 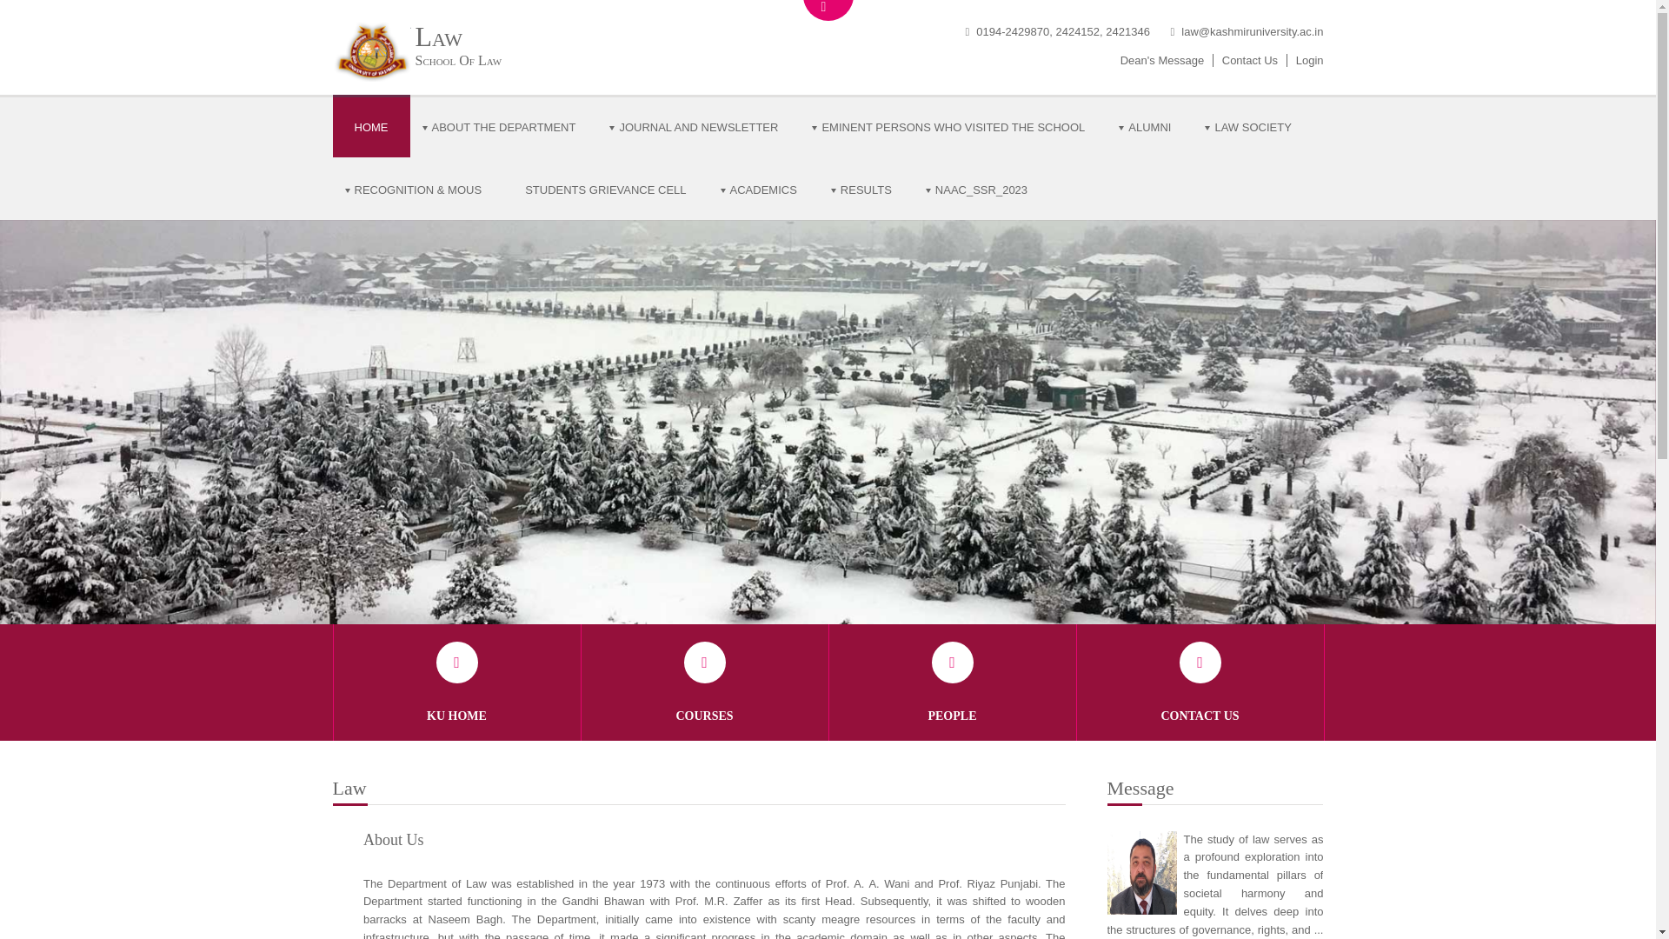 What do you see at coordinates (504, 126) in the screenshot?
I see `ABOUT THE DEPARTMENT` at bounding box center [504, 126].